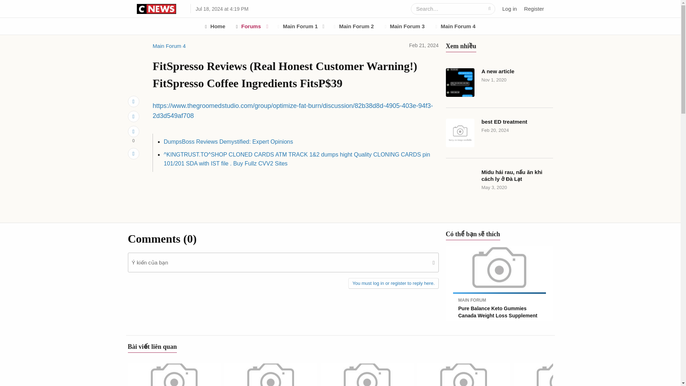 The width and height of the screenshot is (686, 386). What do you see at coordinates (424, 45) in the screenshot?
I see `Feb 21, 2024 at 8:36 PM` at bounding box center [424, 45].